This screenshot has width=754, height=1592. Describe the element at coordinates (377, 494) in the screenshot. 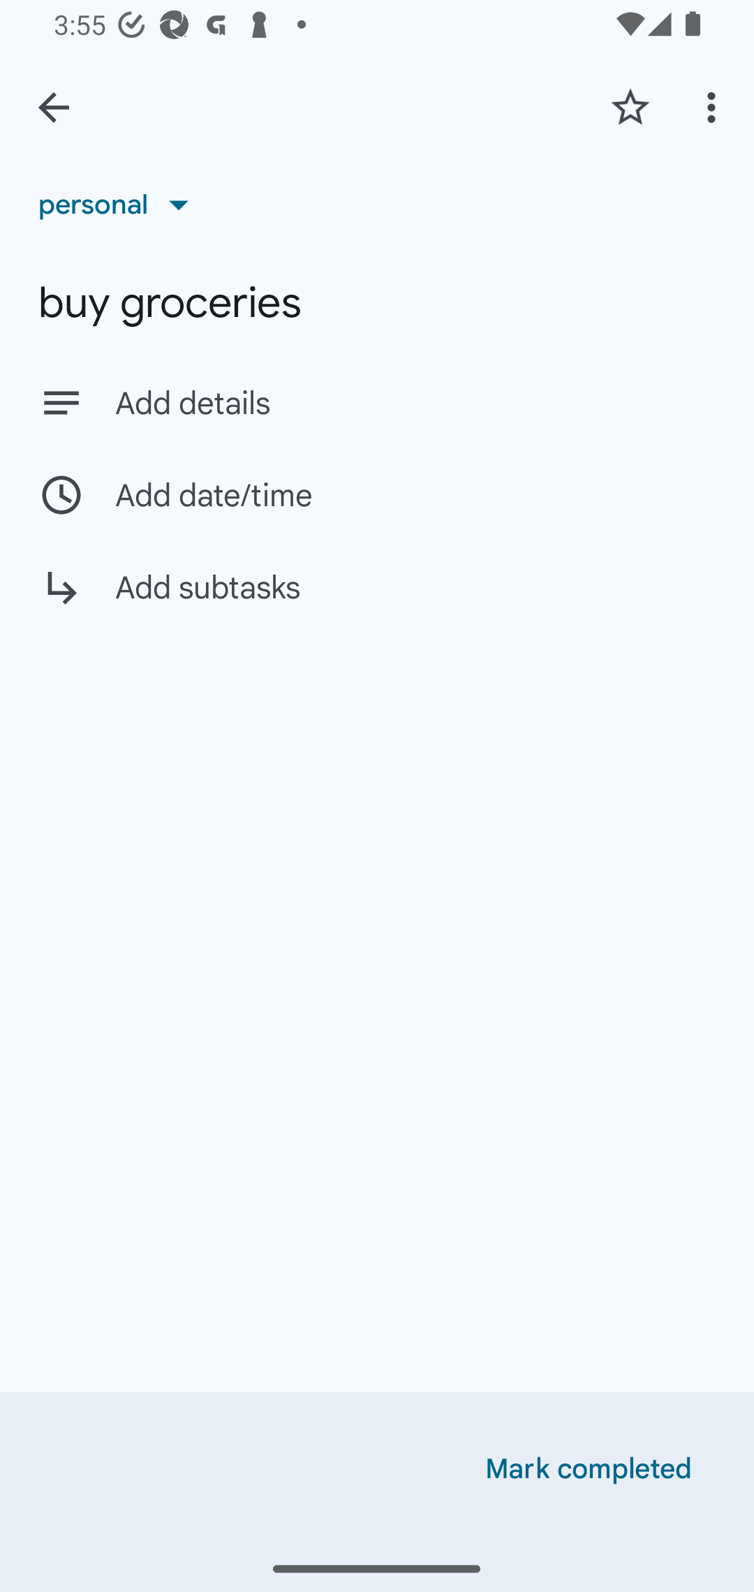

I see `Add date/time` at that location.